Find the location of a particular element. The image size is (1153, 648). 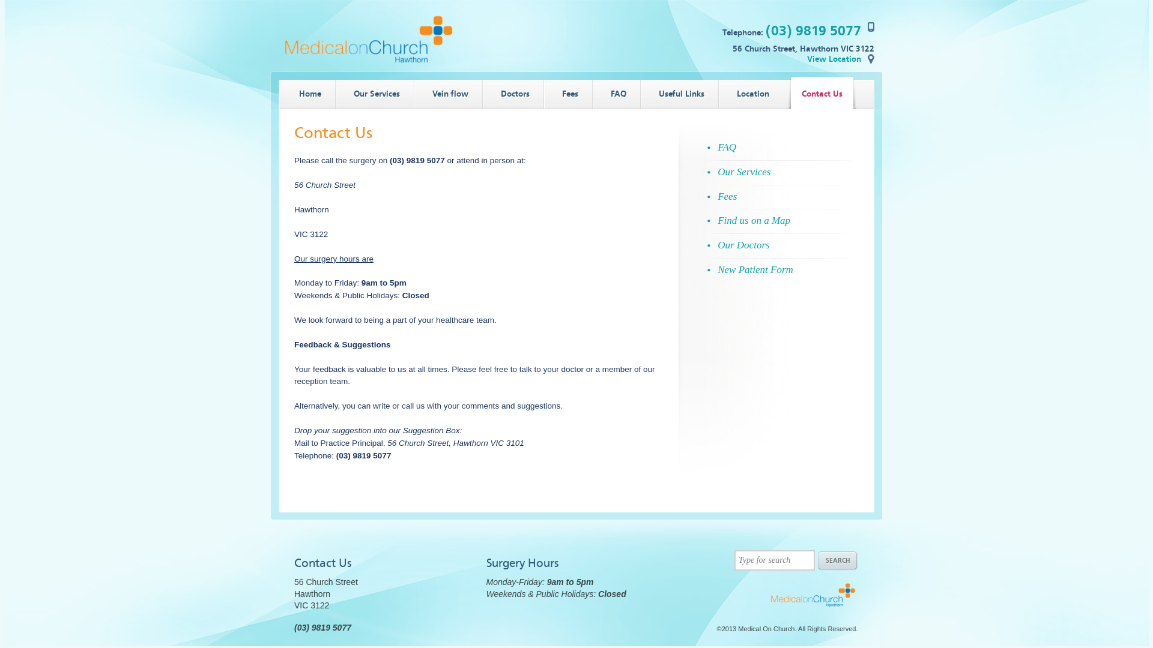

Fees is located at coordinates (781, 197).